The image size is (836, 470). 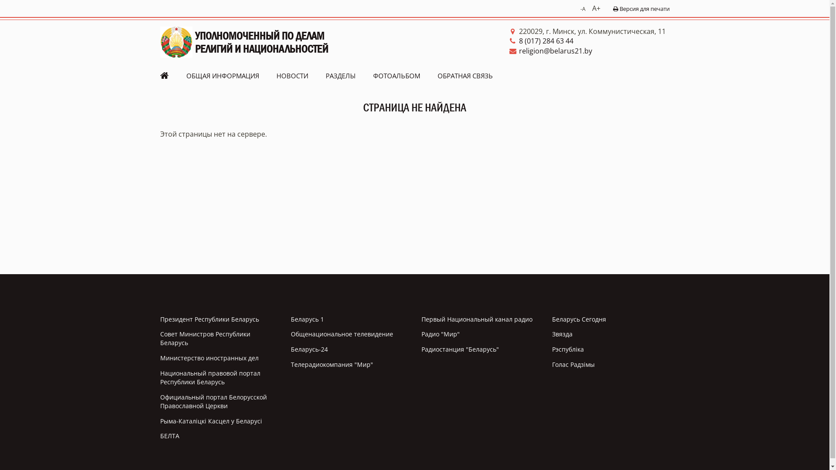 I want to click on 8 (017) 284 63 44, so click(x=589, y=41).